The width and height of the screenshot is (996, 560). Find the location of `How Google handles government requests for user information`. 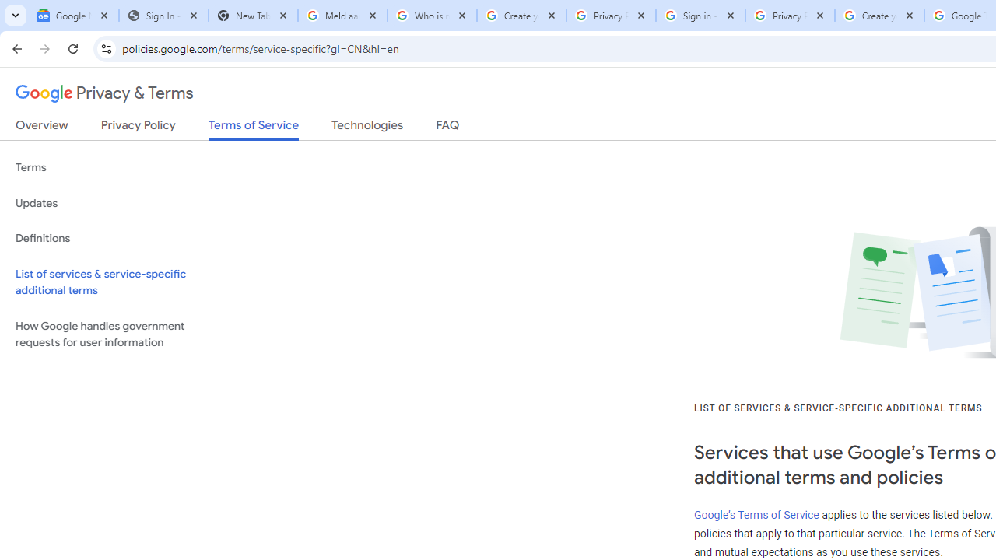

How Google handles government requests for user information is located at coordinates (118, 334).